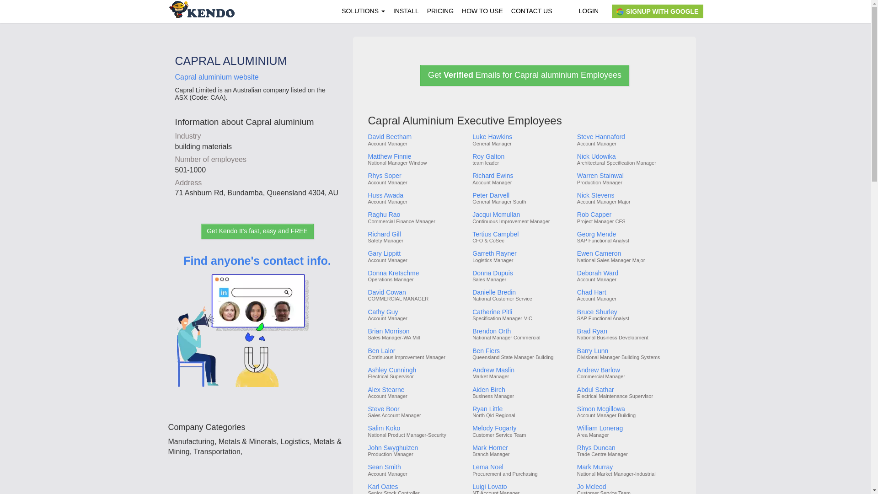 Image resolution: width=878 pixels, height=494 pixels. What do you see at coordinates (257, 334) in the screenshot?
I see `Find anyone's contact info.` at bounding box center [257, 334].